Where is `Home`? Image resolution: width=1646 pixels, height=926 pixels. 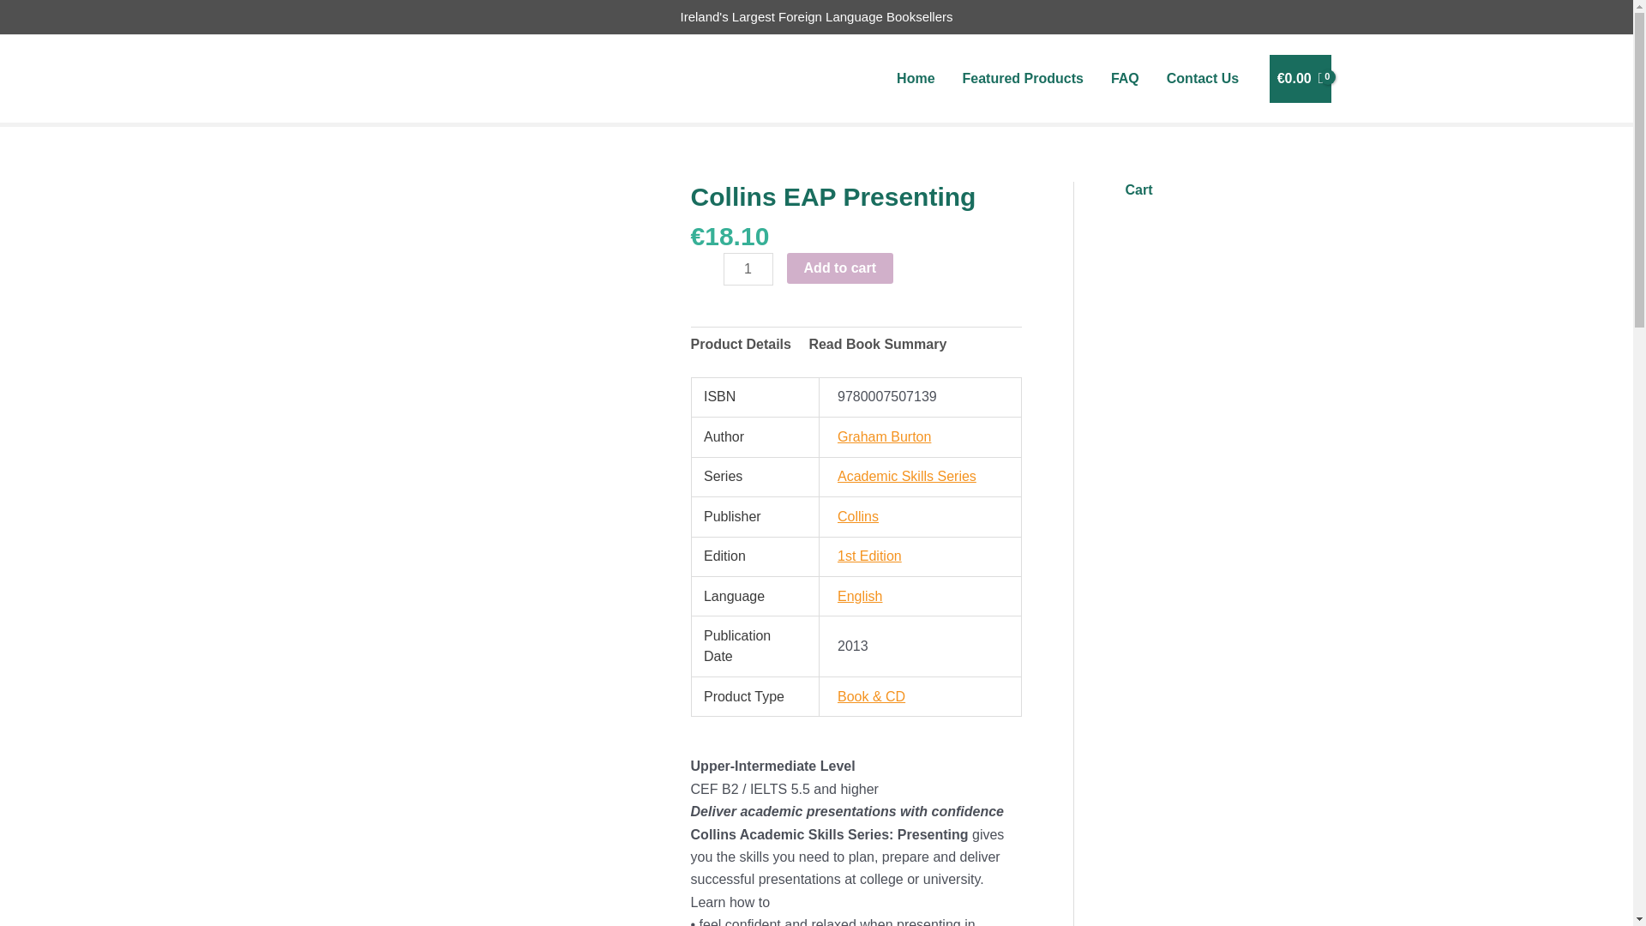
Home is located at coordinates (915, 79).